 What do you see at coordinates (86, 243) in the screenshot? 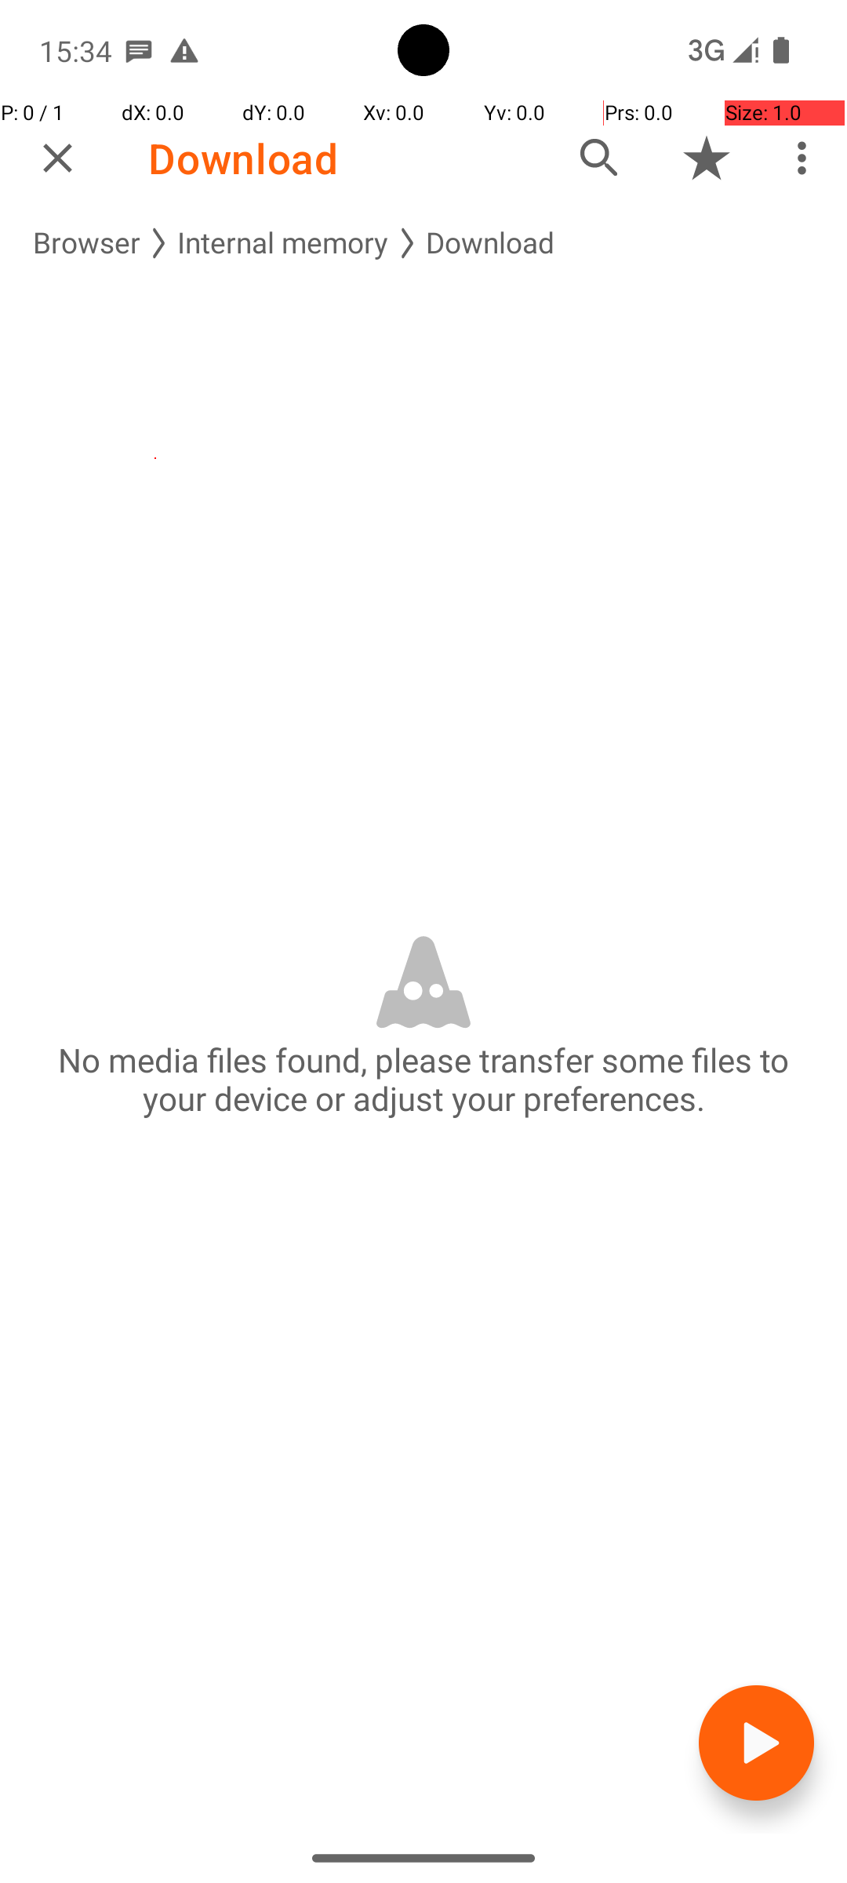
I see `Browser` at bounding box center [86, 243].